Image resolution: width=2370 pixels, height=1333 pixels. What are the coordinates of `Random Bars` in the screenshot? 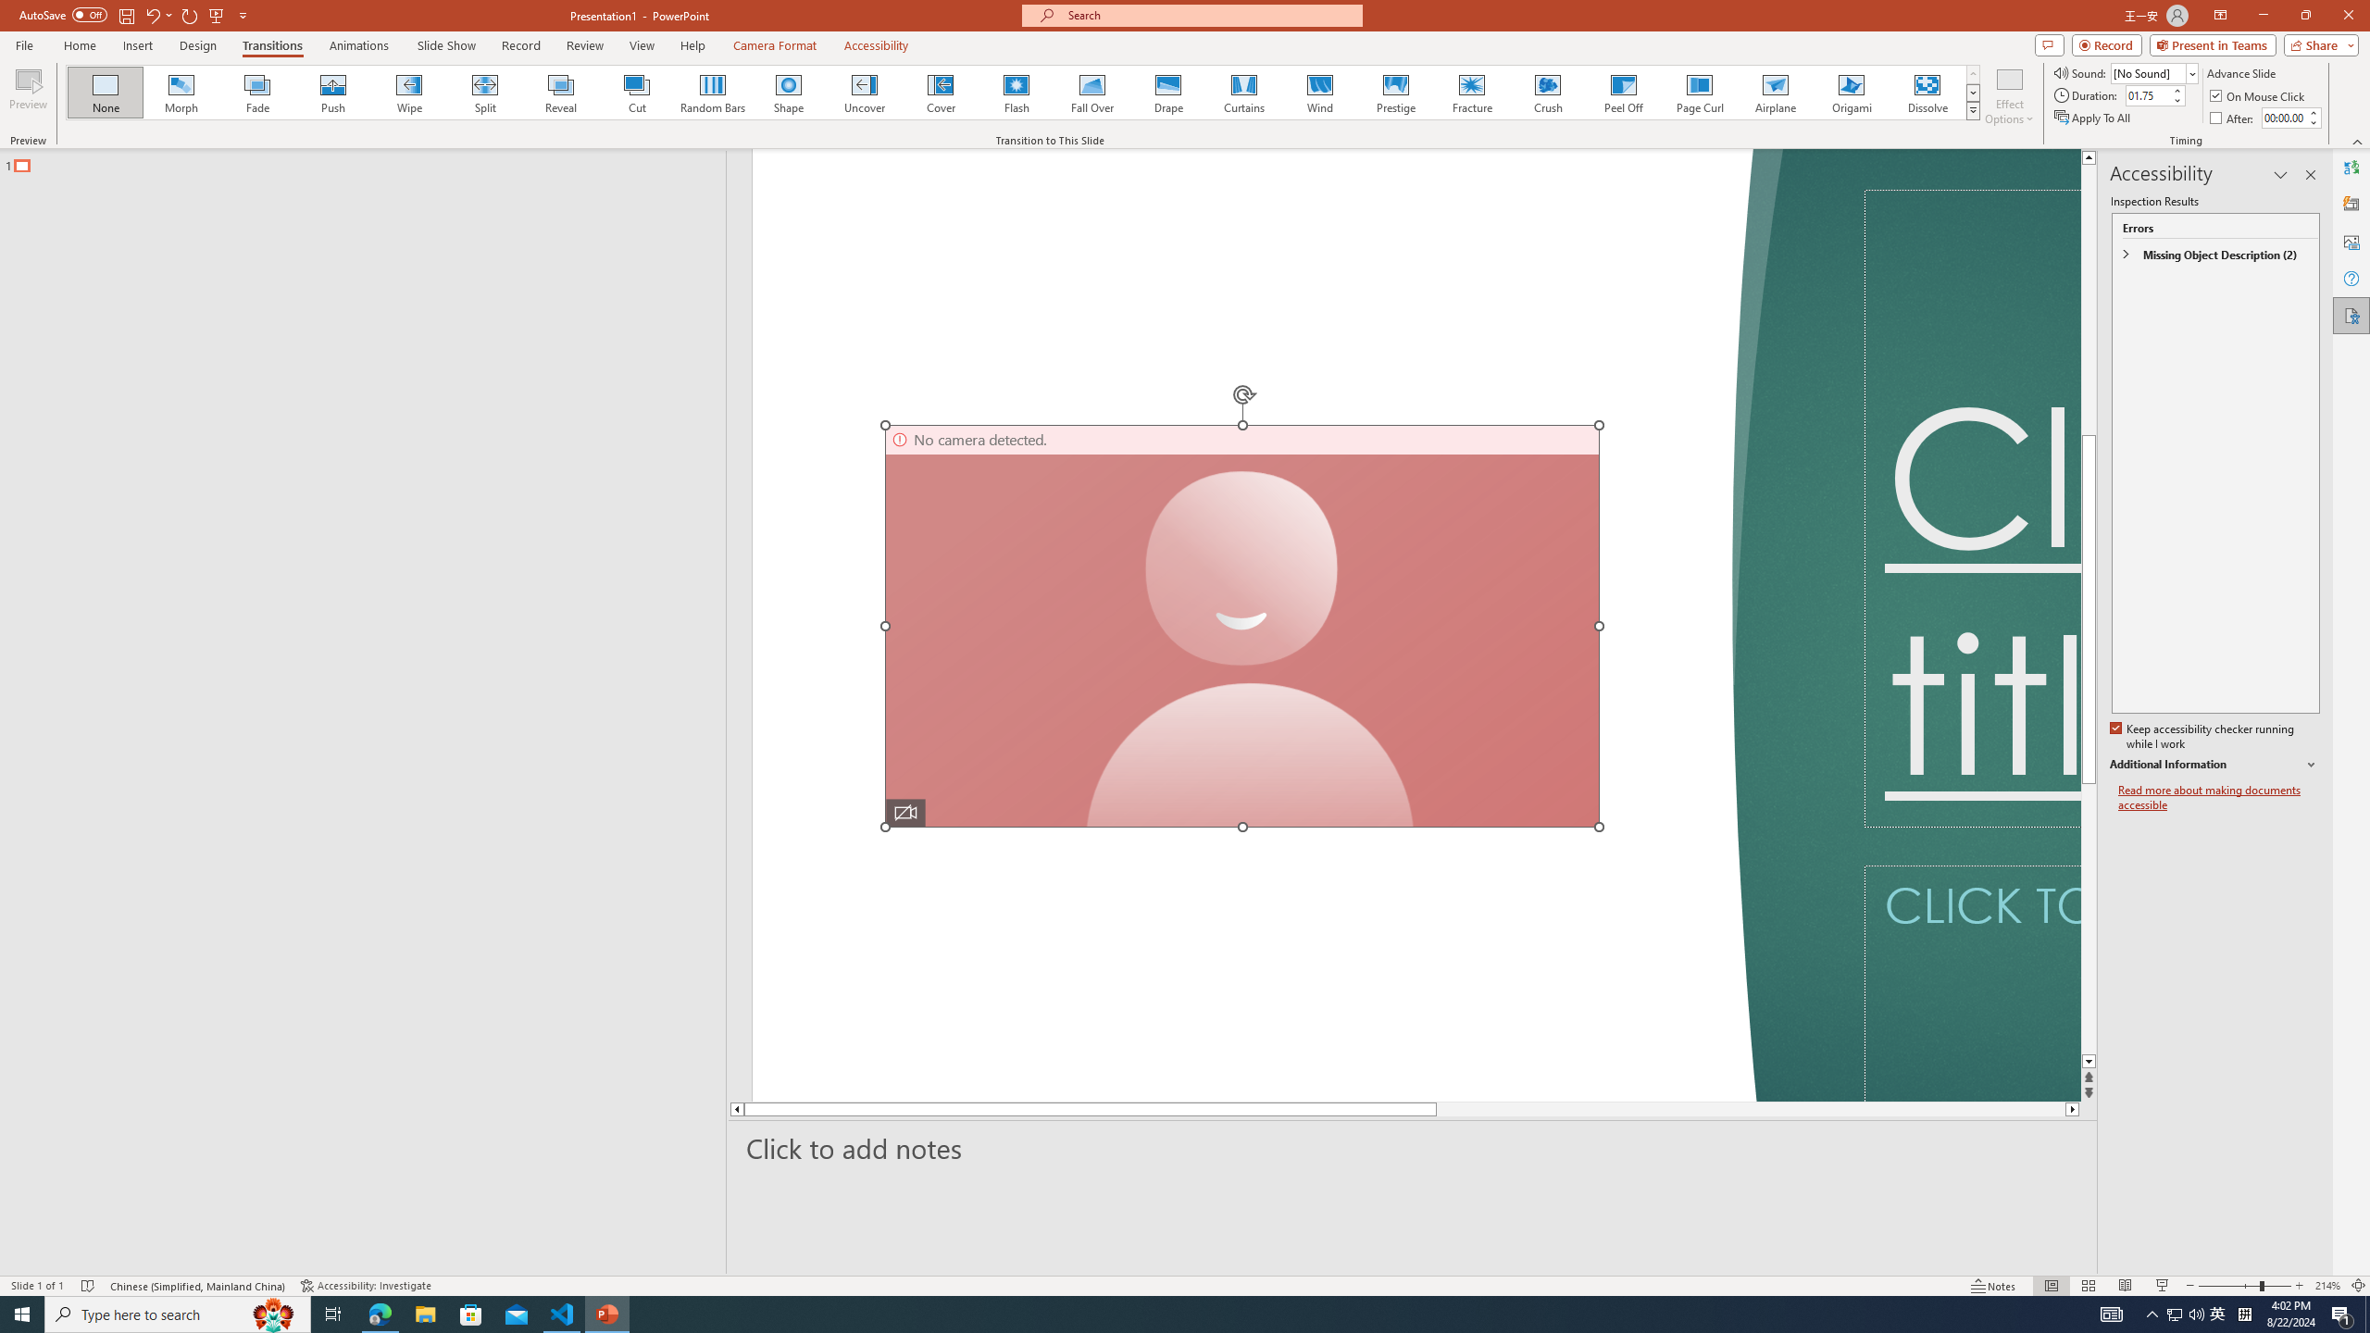 It's located at (713, 93).